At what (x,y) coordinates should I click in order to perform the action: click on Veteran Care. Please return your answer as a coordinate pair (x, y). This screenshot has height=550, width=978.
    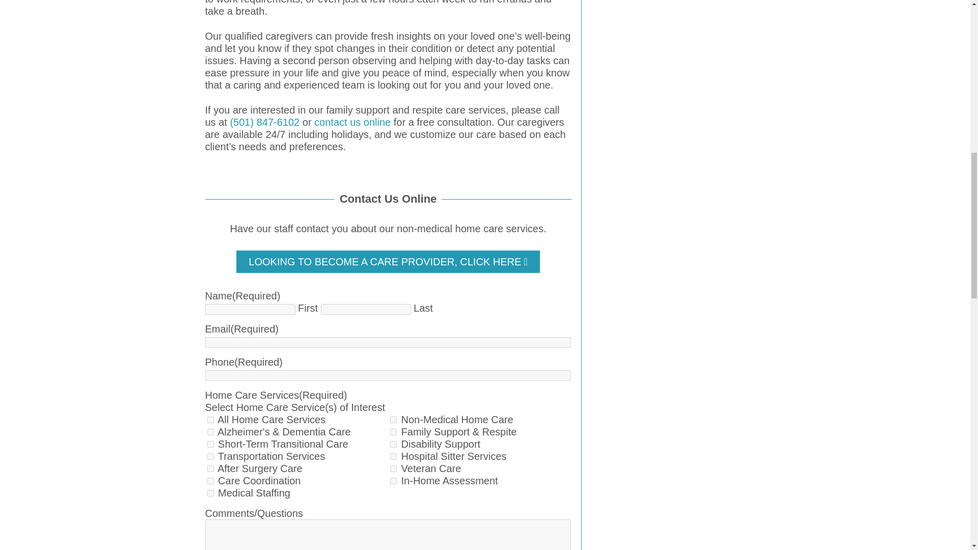
    Looking at the image, I should click on (393, 469).